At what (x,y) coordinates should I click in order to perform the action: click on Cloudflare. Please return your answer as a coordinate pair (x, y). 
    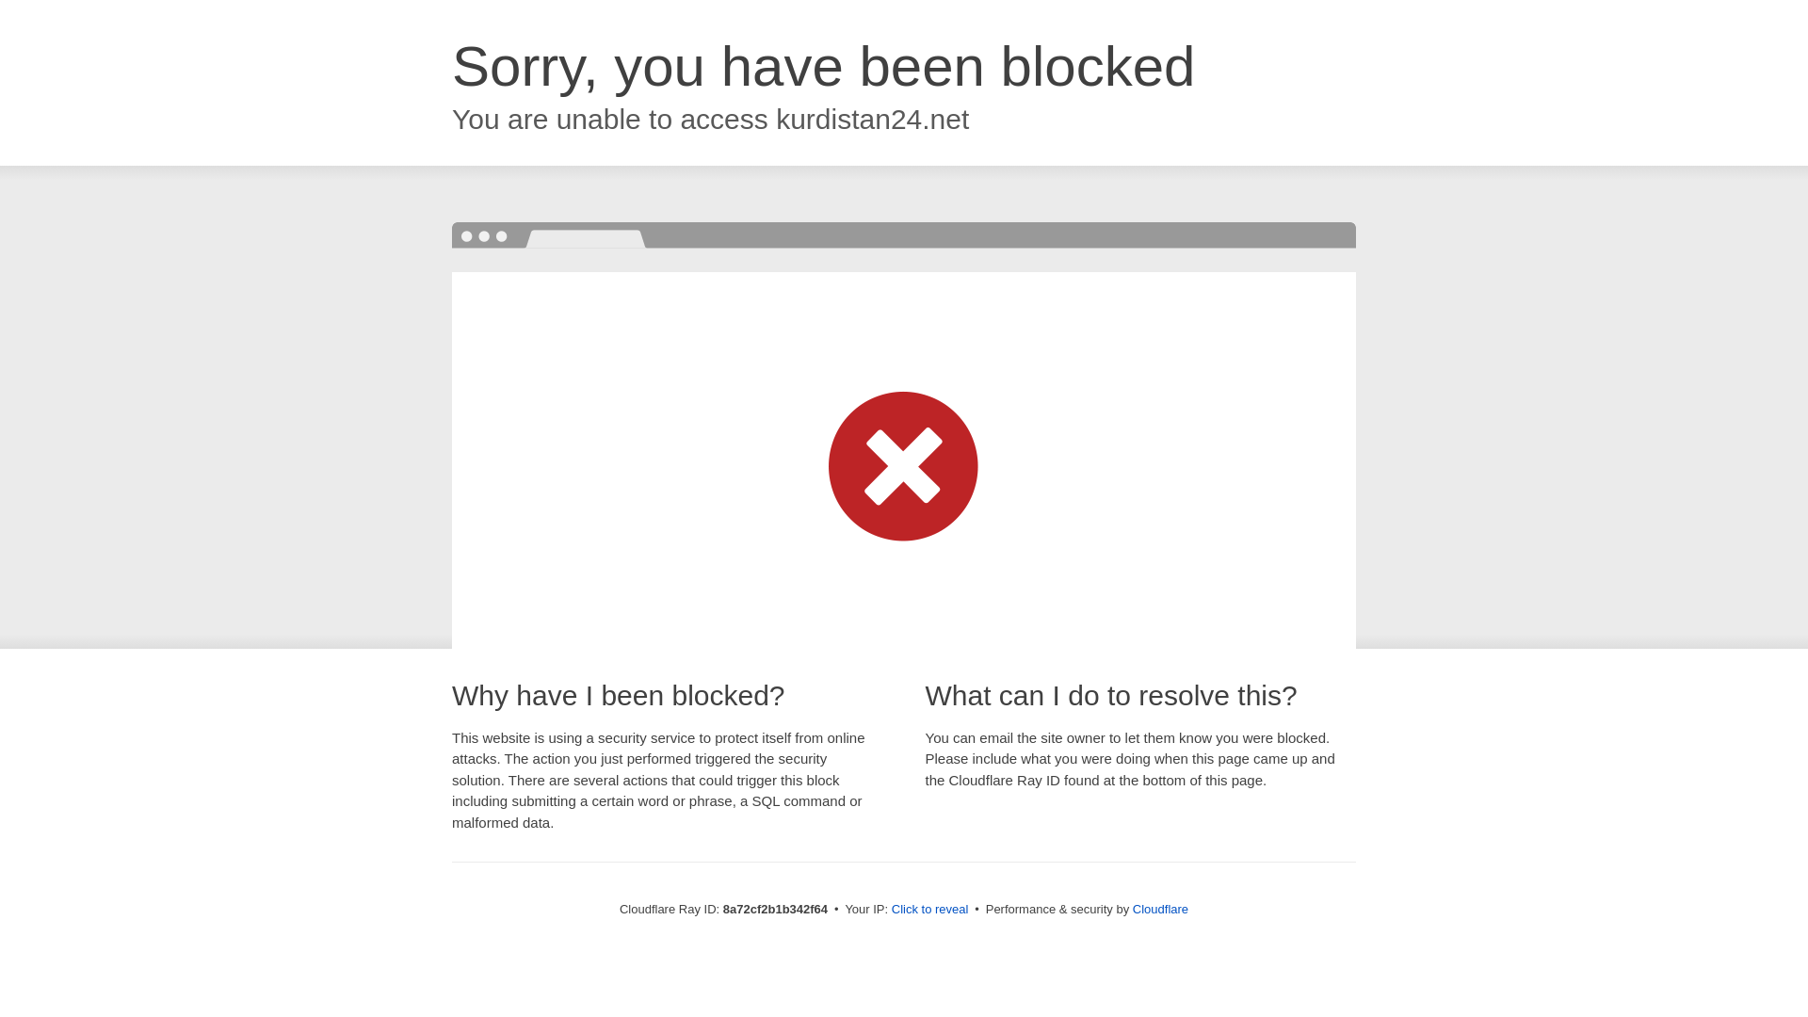
    Looking at the image, I should click on (1160, 909).